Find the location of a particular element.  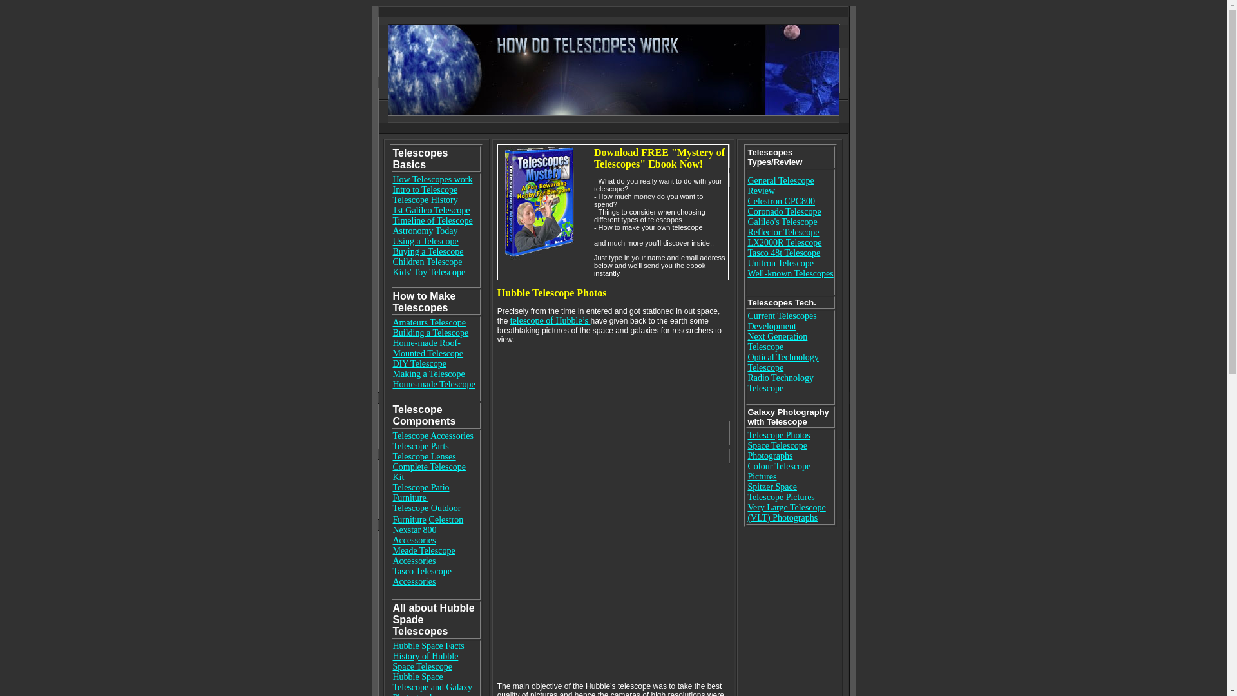

Telescope History is located at coordinates (425, 200).